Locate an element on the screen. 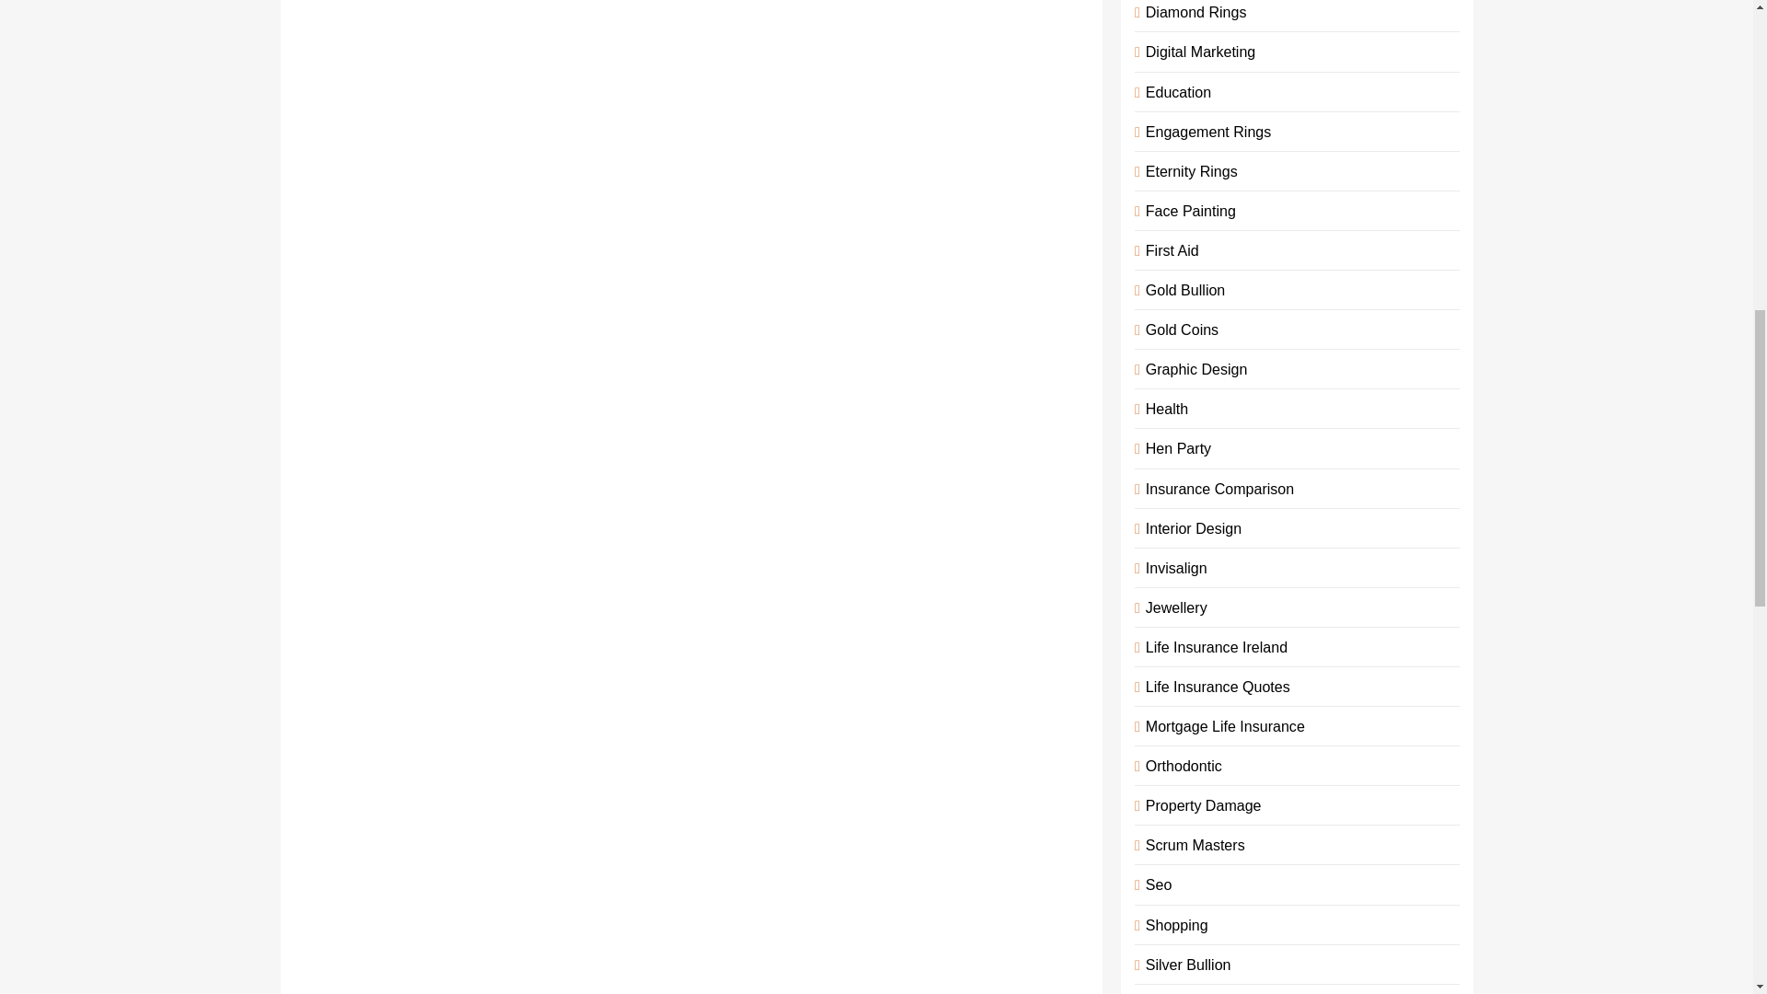 The width and height of the screenshot is (1767, 994). Eternity Rings is located at coordinates (1187, 171).